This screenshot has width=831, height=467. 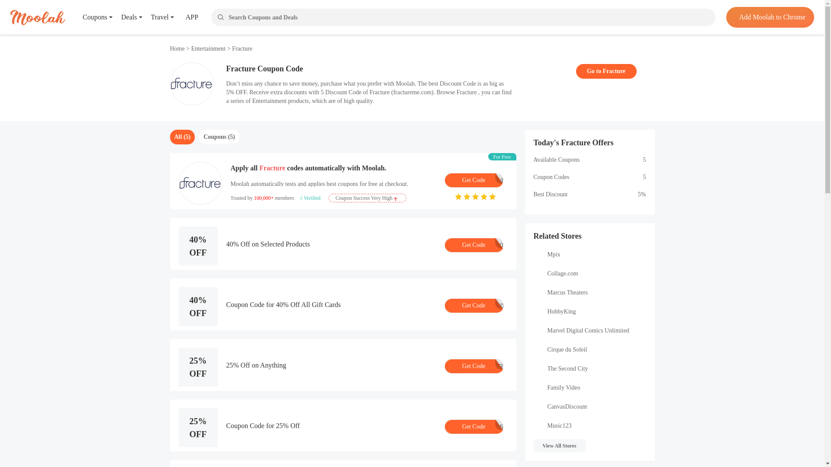 What do you see at coordinates (177, 48) in the screenshot?
I see `Add Moolah to Chrome` at bounding box center [177, 48].